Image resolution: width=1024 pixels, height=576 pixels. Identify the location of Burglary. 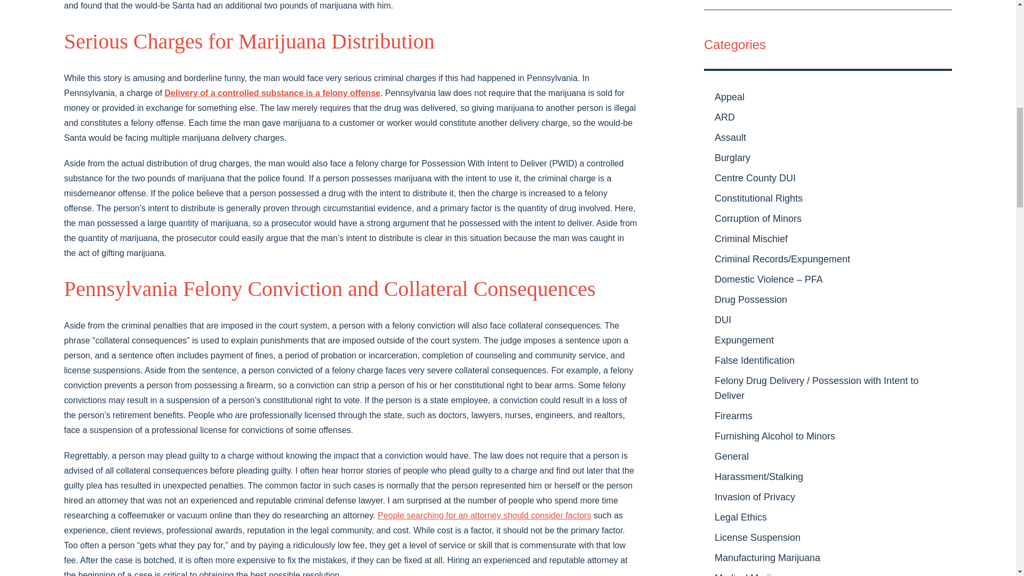
(828, 158).